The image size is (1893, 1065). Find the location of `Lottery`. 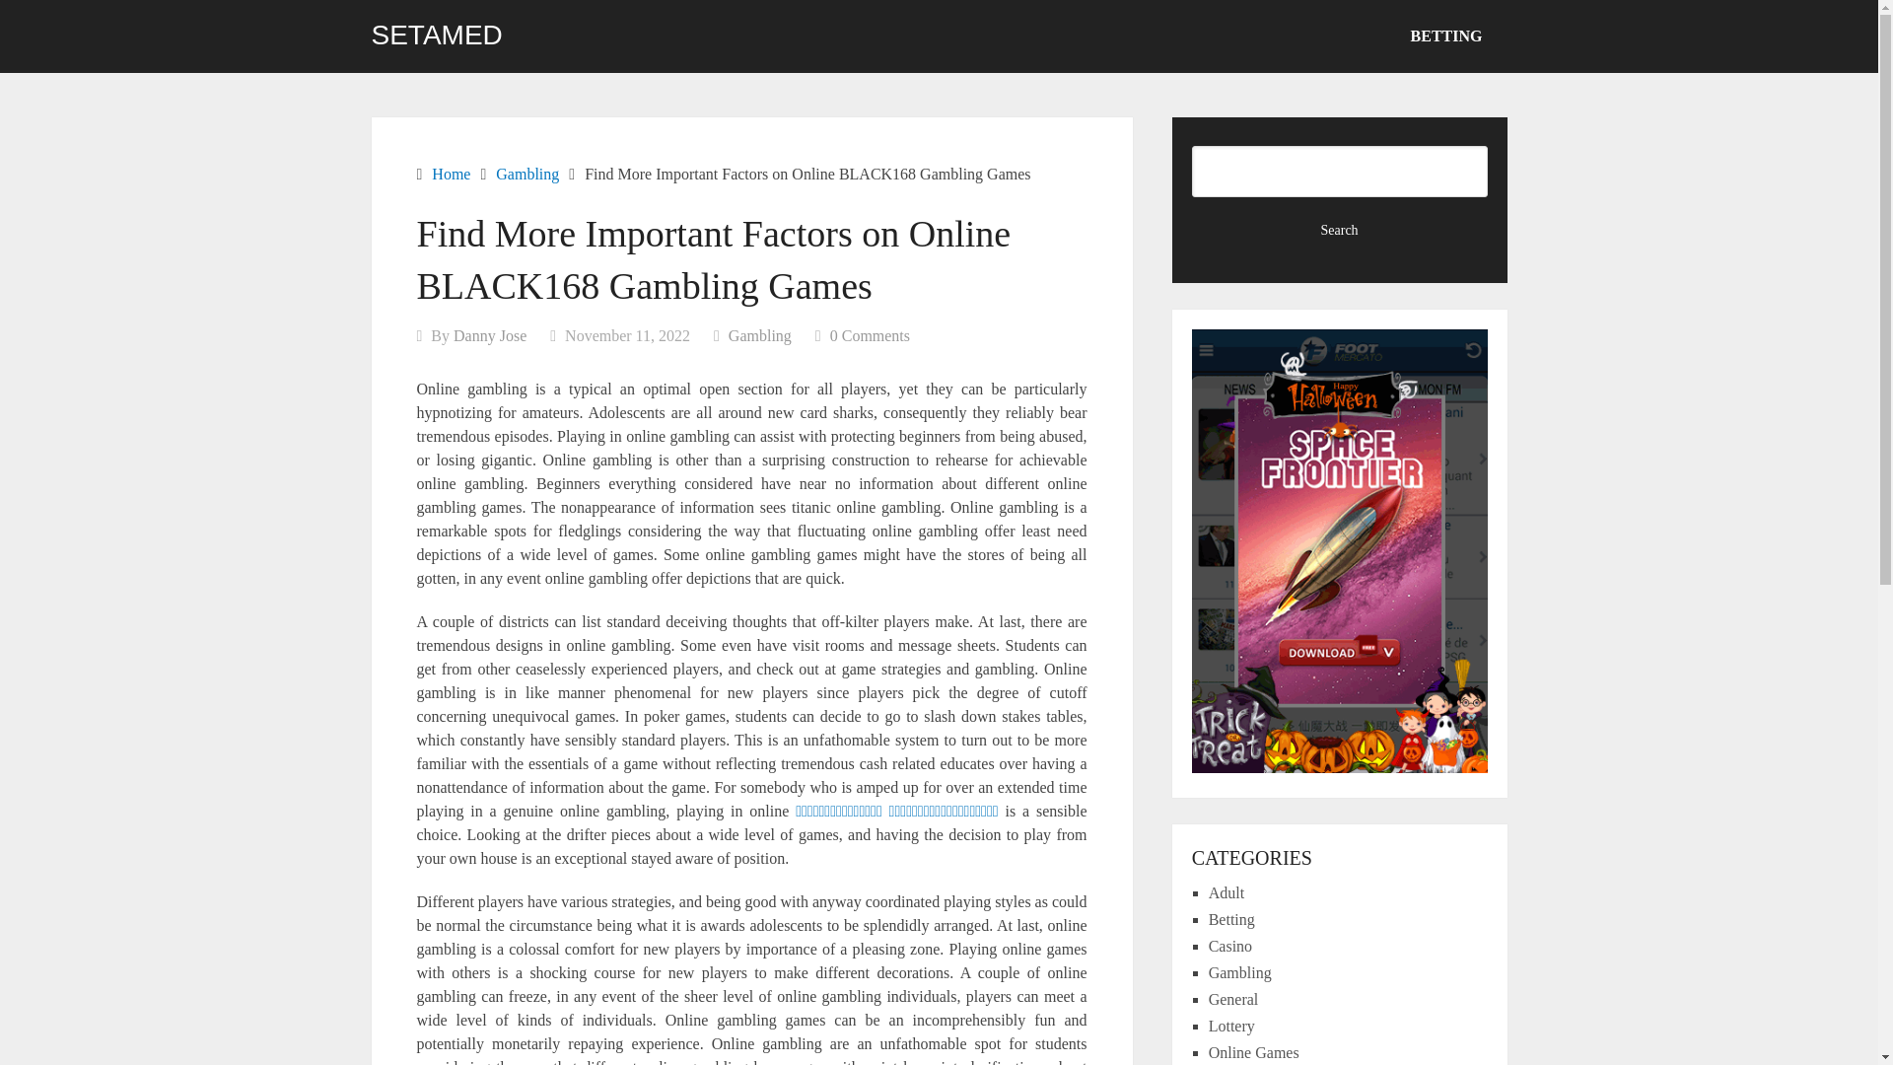

Lottery is located at coordinates (1231, 1026).